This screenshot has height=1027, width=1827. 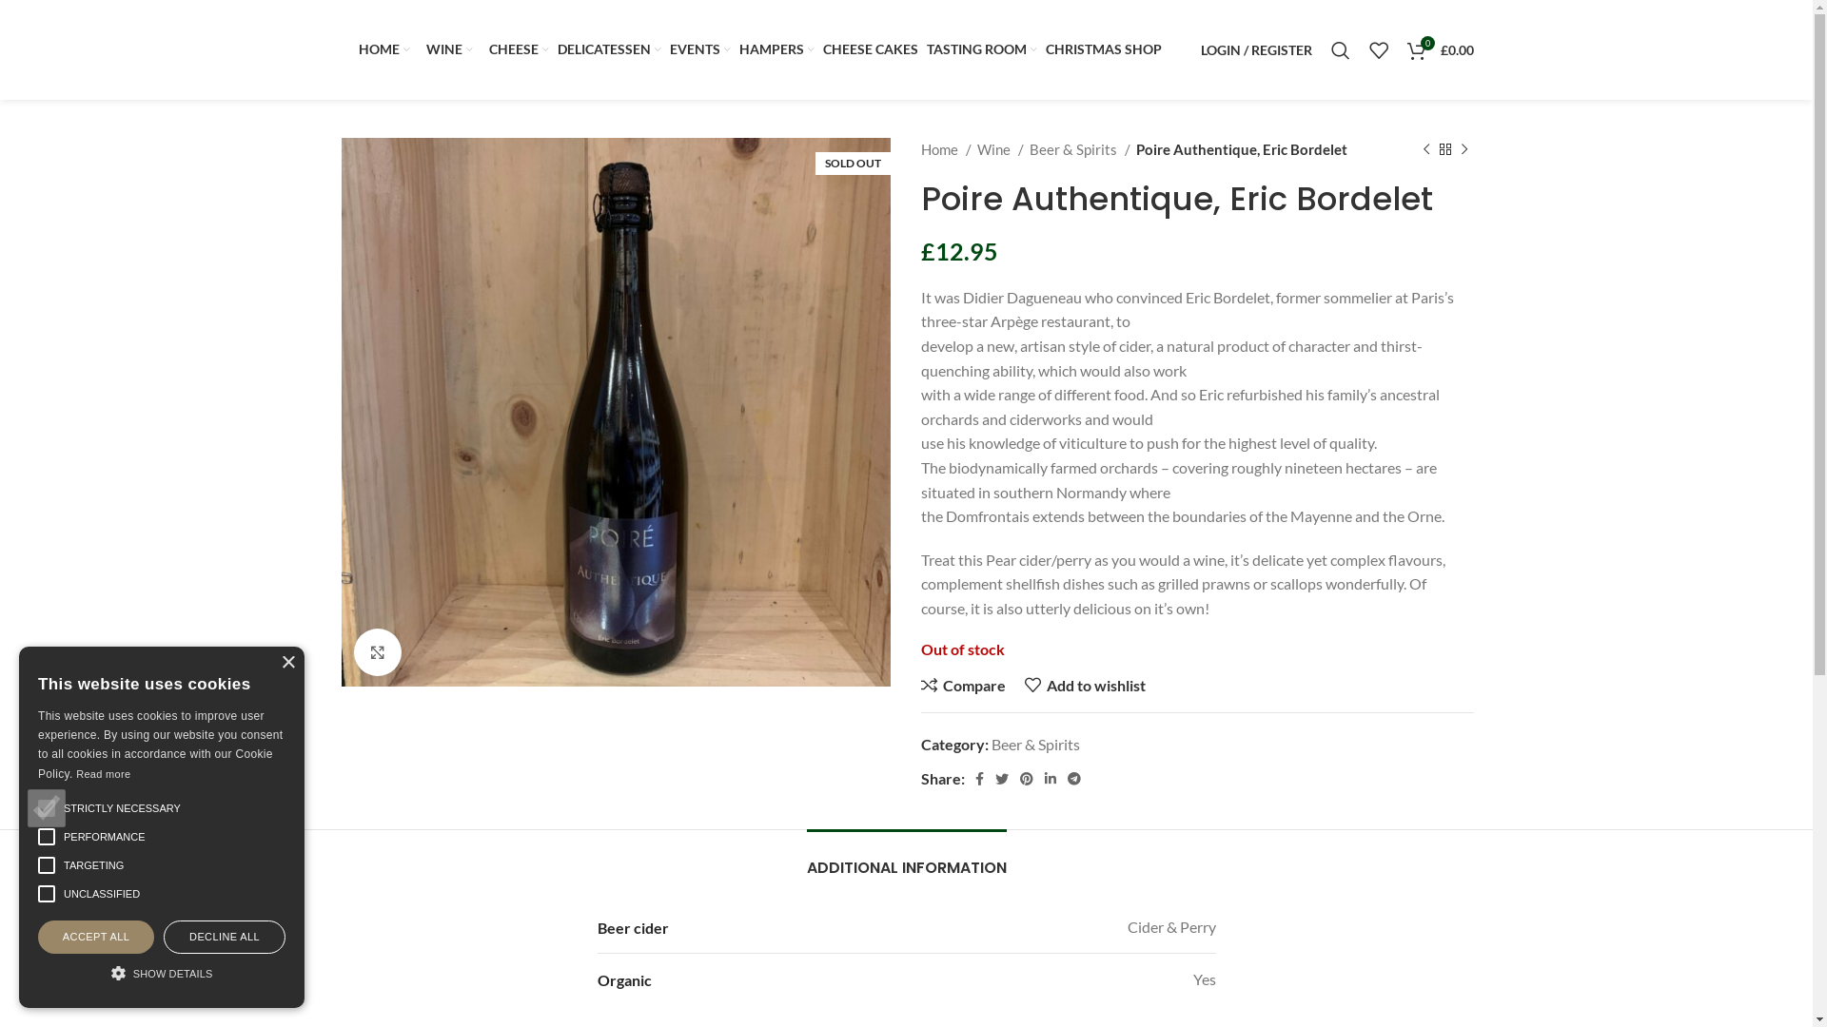 What do you see at coordinates (946, 149) in the screenshot?
I see `Home` at bounding box center [946, 149].